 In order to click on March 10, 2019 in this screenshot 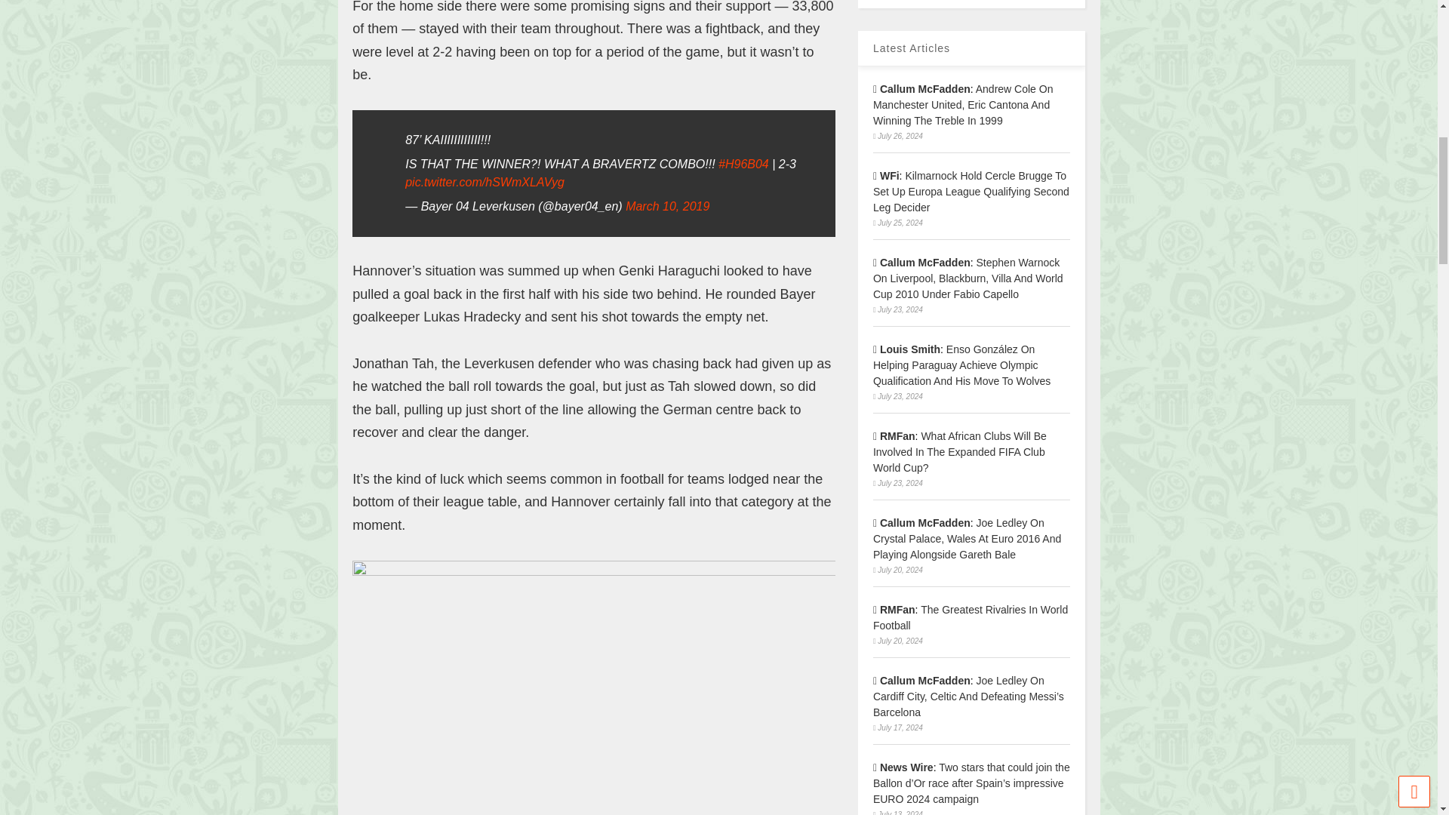, I will do `click(667, 205)`.